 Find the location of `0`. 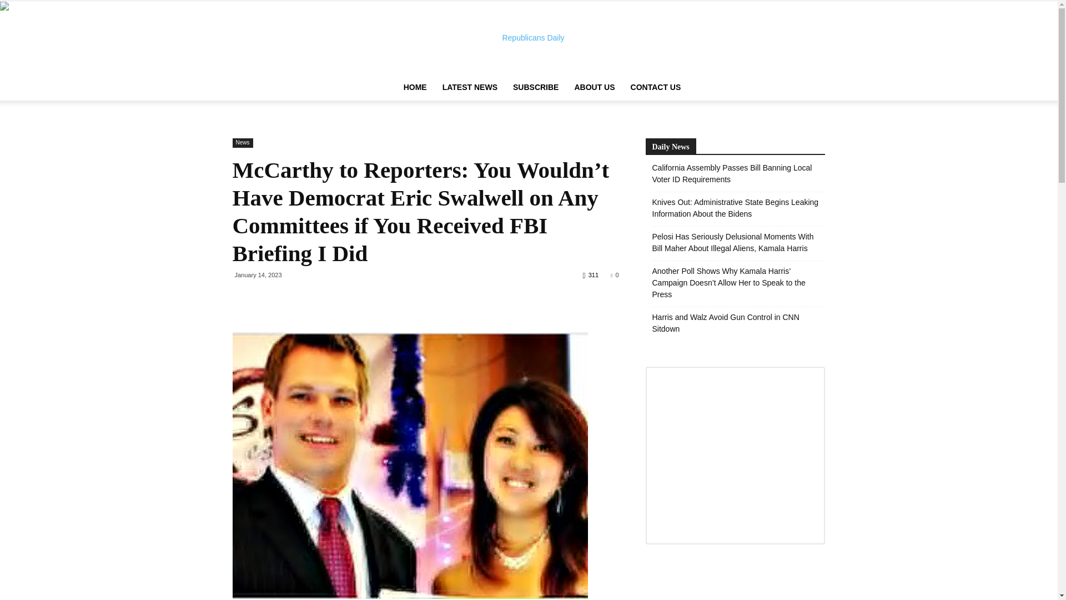

0 is located at coordinates (614, 275).